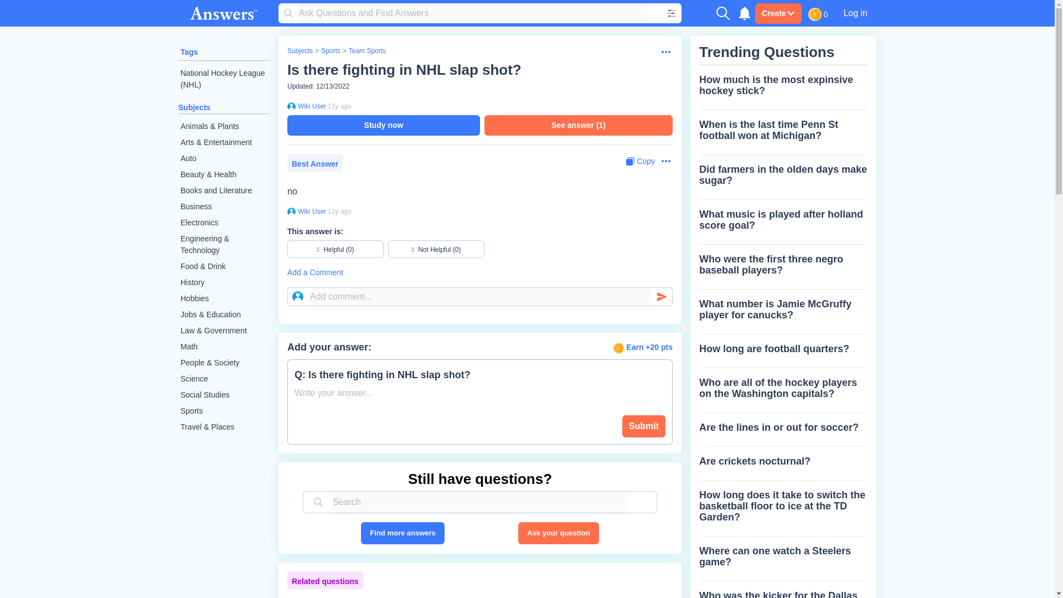 The image size is (1063, 598). Describe the element at coordinates (224, 411) in the screenshot. I see `Sports` at that location.